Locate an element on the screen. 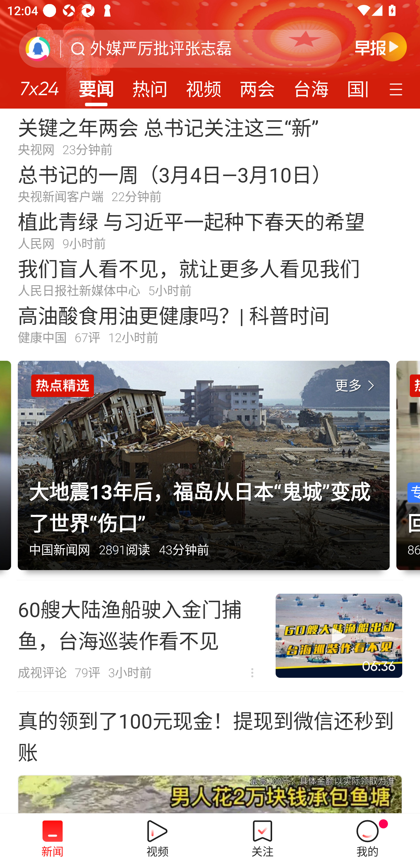 The height and width of the screenshot is (864, 420). 关键之年两会 总书记关注这三“新” 央视网 23分钟前 is located at coordinates (210, 135).